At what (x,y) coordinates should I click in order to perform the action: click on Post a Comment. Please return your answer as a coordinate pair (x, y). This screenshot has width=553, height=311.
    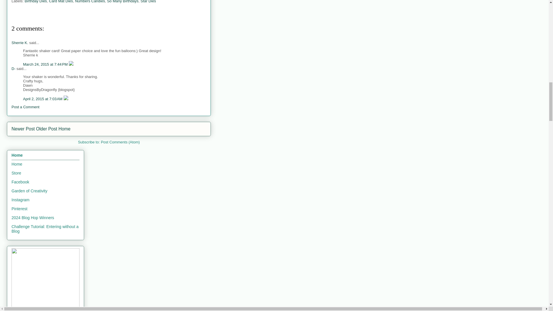
    Looking at the image, I should click on (25, 107).